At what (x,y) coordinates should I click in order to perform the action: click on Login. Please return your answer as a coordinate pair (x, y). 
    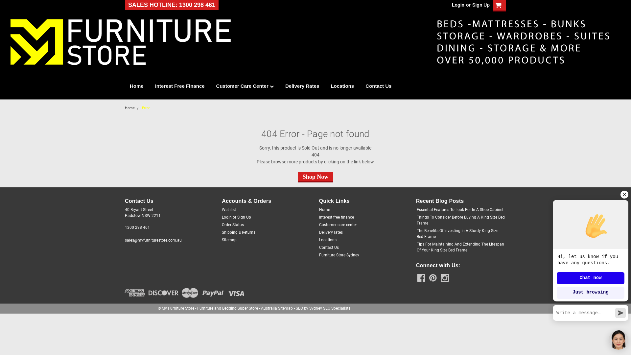
    Looking at the image, I should click on (227, 217).